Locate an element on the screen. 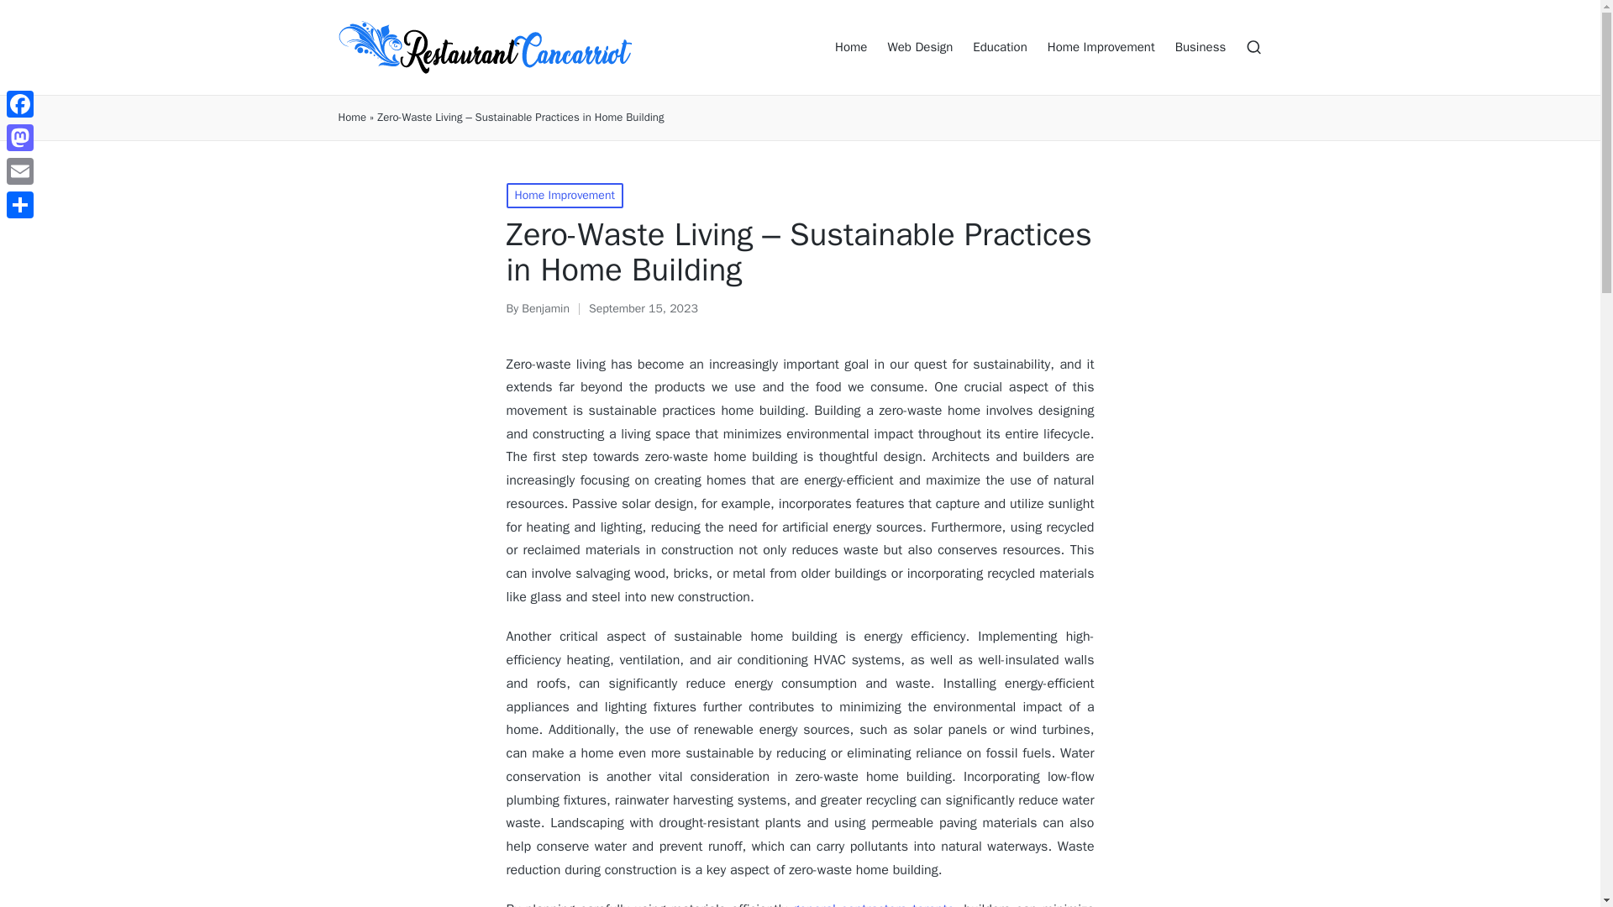  View all posts by Benjamin is located at coordinates (544, 307).